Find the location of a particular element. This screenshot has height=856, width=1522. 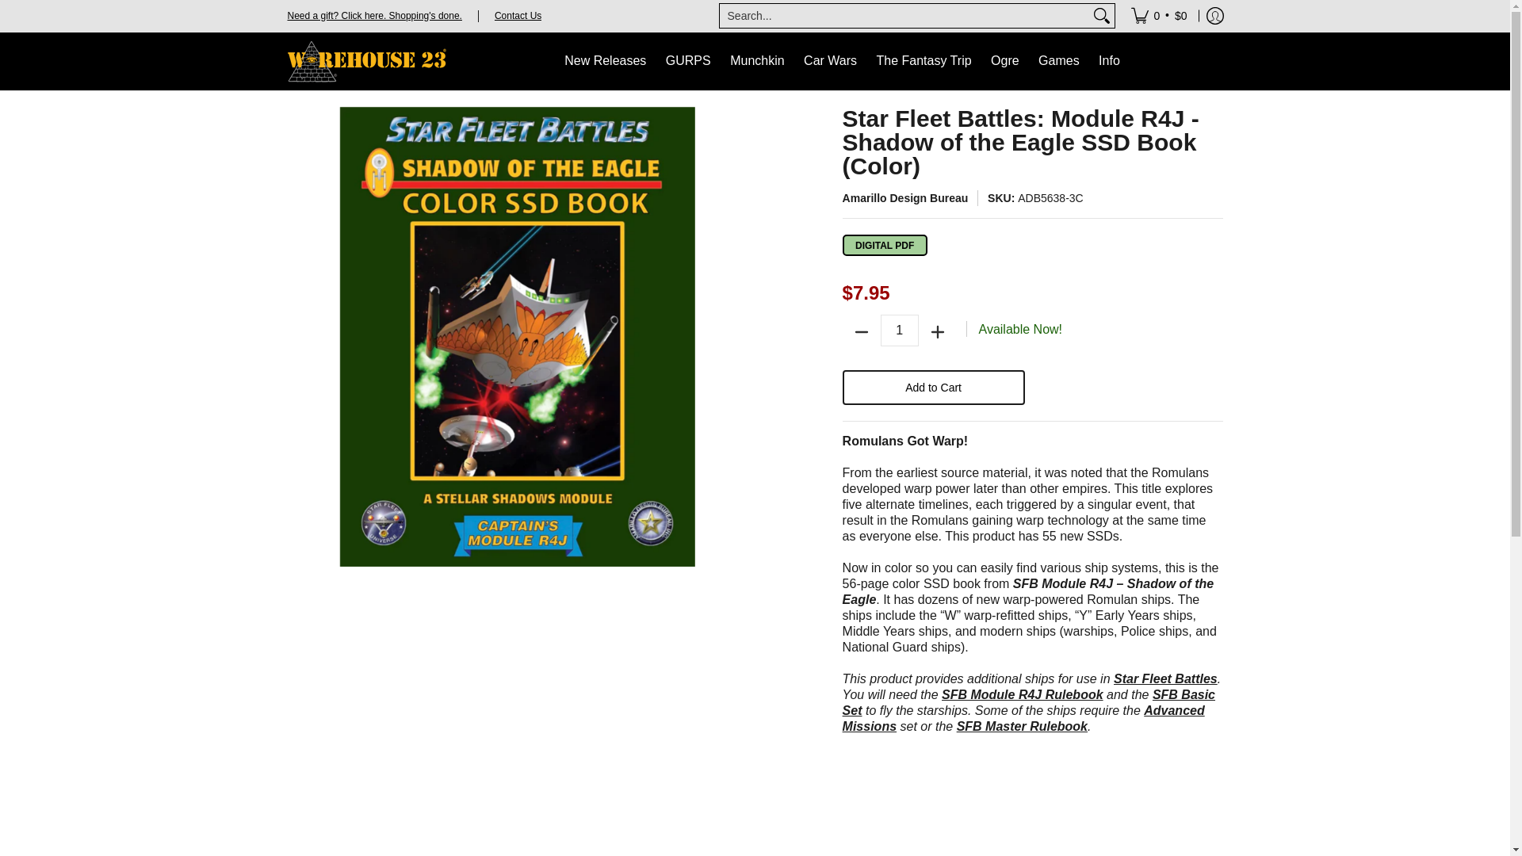

Skip to Main Content is located at coordinates (2, 10).